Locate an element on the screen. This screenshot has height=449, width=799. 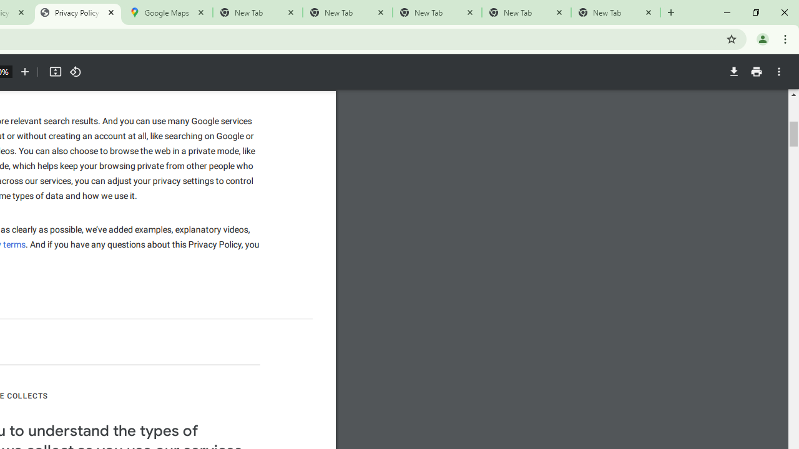
Rotate counterclockwise is located at coordinates (75, 72).